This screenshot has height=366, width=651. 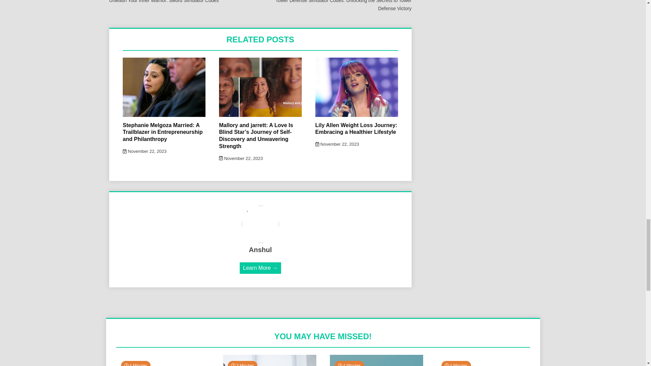 What do you see at coordinates (242, 363) in the screenshot?
I see `Estimated Reading Time of Article` at bounding box center [242, 363].